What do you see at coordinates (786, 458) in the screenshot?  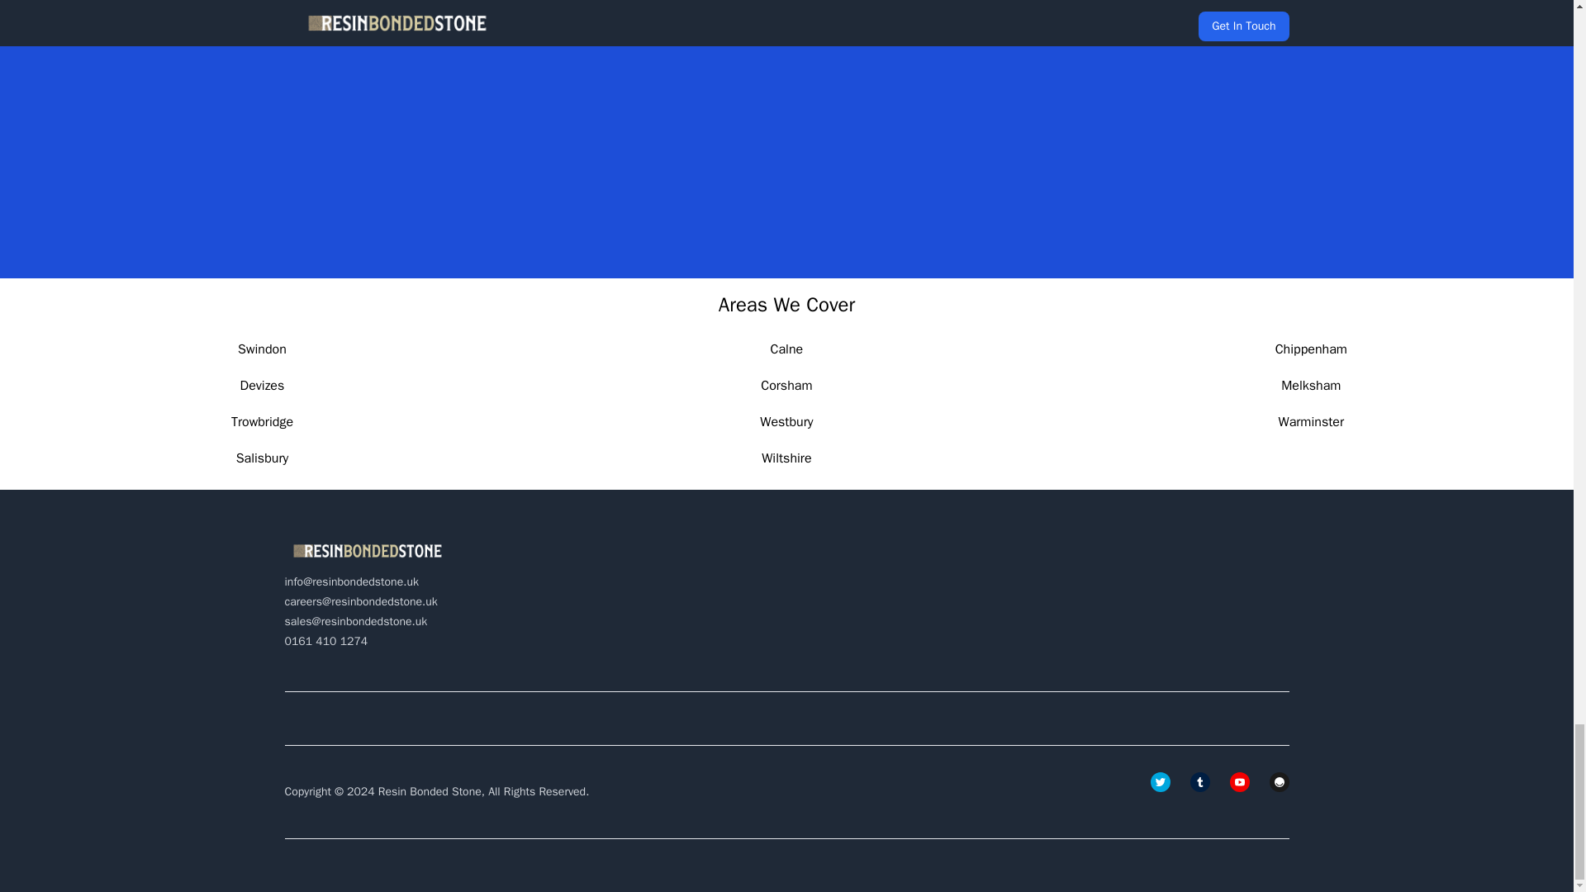 I see `Wiltshire` at bounding box center [786, 458].